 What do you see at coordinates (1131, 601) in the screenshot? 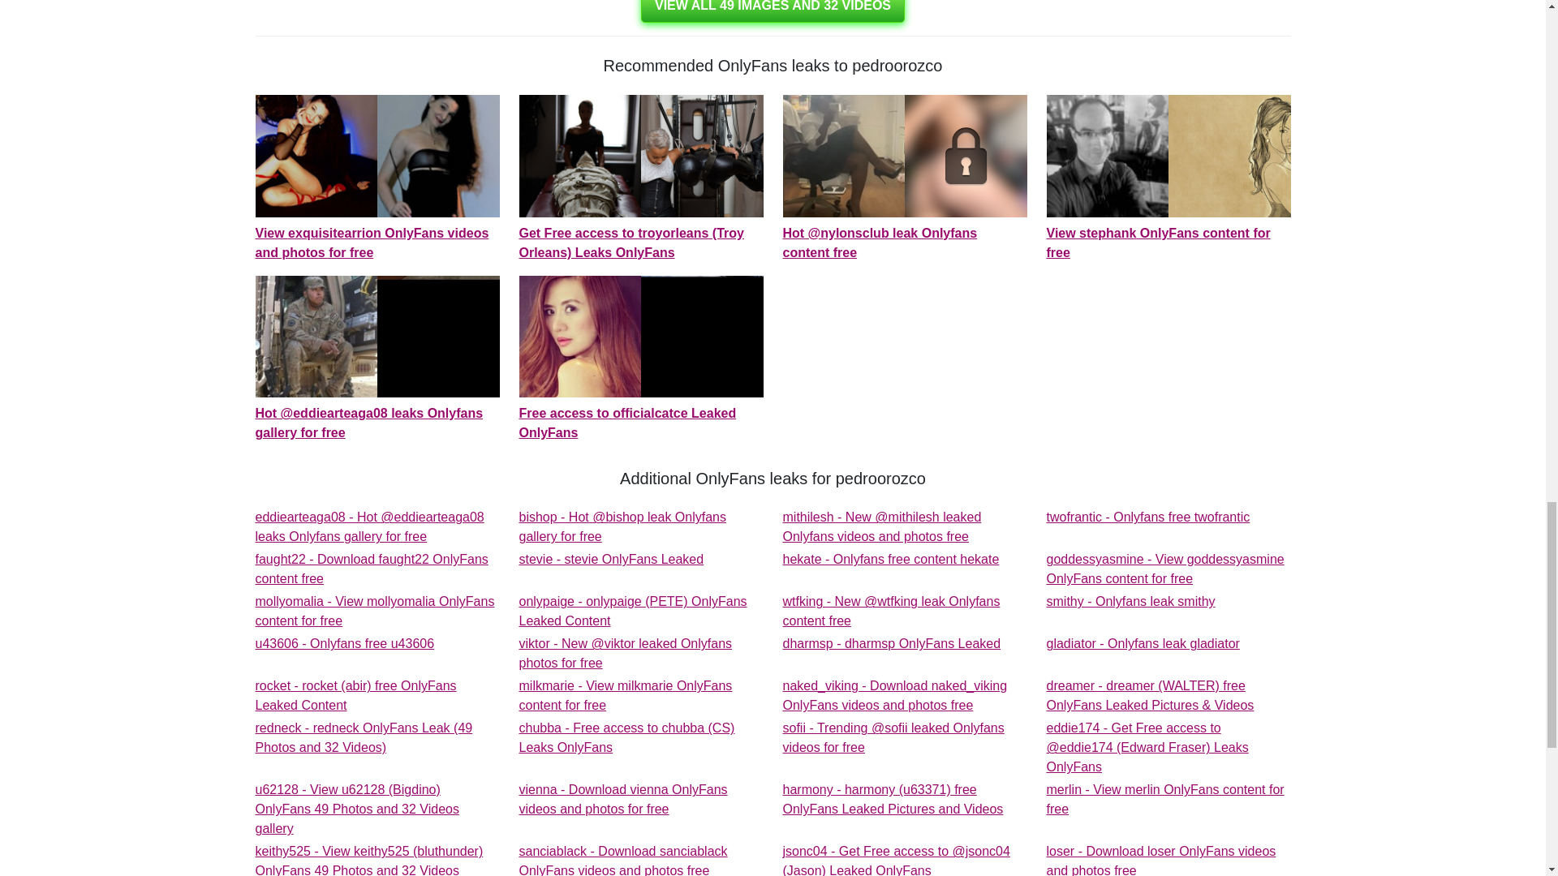
I see `VIEW ALL 49 IMAGES AND 32 VIDEOS` at bounding box center [1131, 601].